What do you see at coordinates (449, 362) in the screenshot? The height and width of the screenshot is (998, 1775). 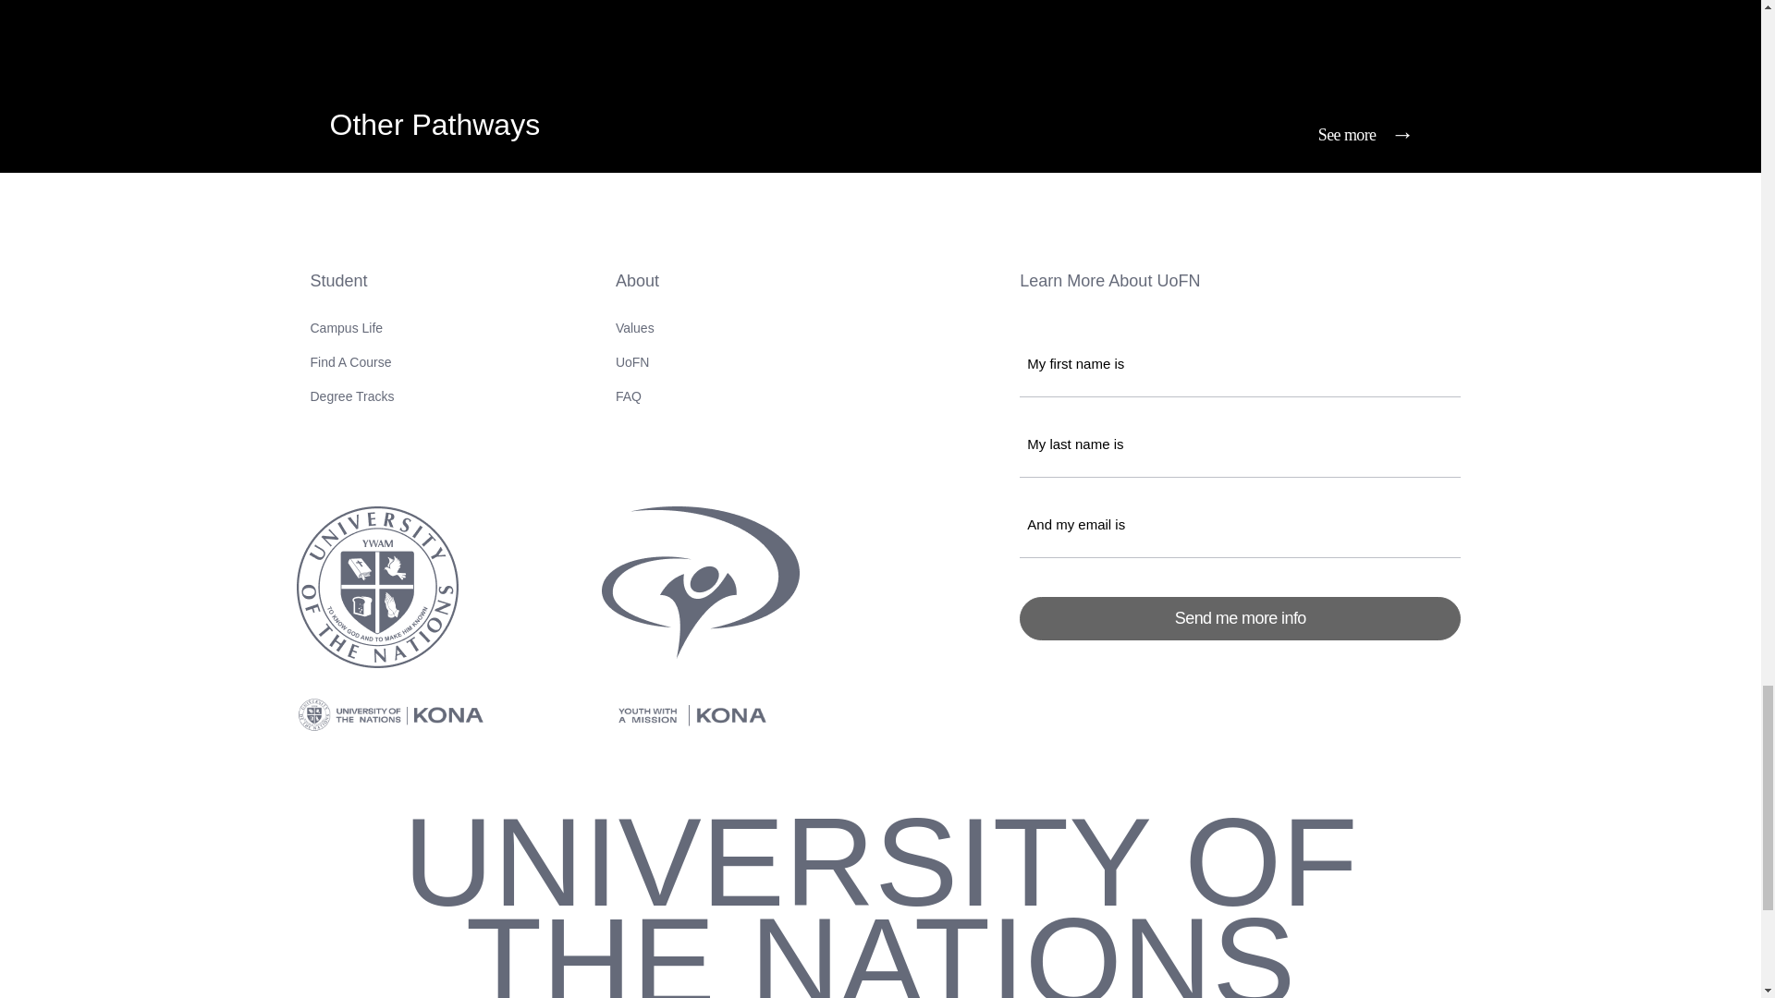 I see `Find A Course` at bounding box center [449, 362].